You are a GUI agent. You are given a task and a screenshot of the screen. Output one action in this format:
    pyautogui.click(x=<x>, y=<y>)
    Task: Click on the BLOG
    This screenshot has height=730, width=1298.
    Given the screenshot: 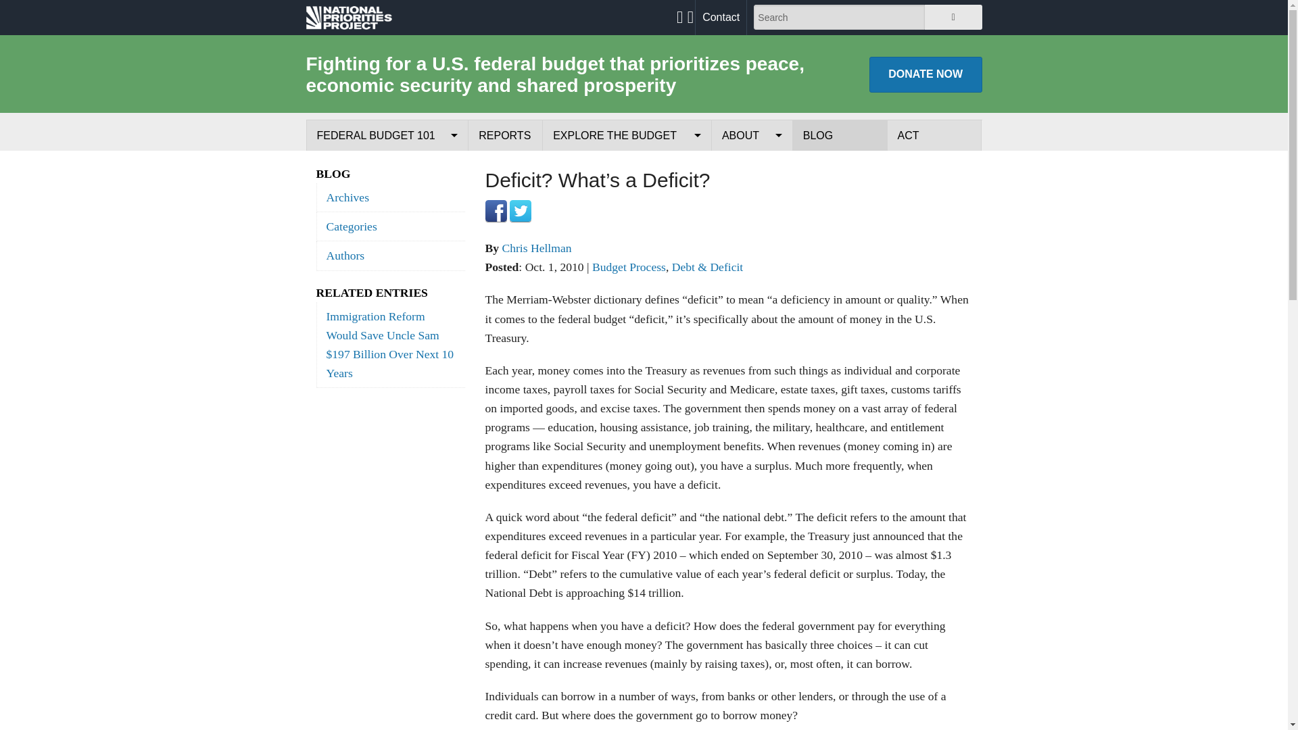 What is the action you would take?
    pyautogui.click(x=840, y=135)
    